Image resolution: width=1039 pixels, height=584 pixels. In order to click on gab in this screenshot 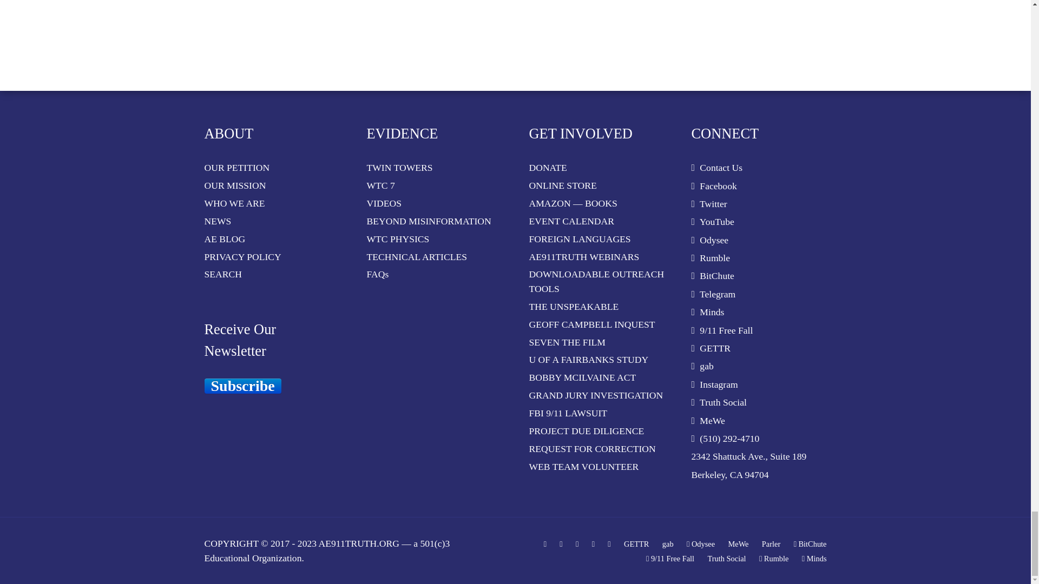, I will do `click(668, 544)`.